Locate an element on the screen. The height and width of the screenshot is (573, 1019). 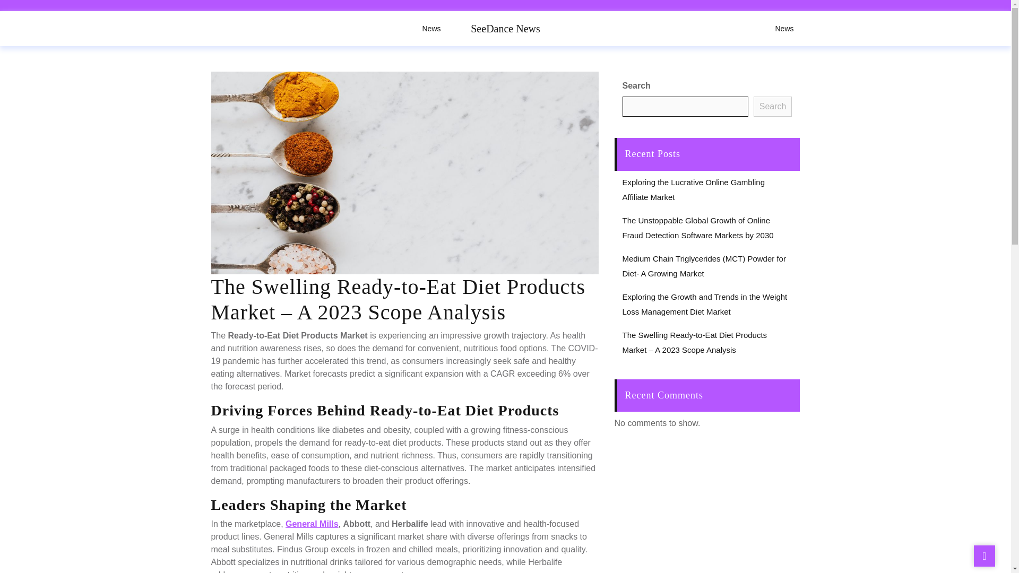
General Mills is located at coordinates (312, 523).